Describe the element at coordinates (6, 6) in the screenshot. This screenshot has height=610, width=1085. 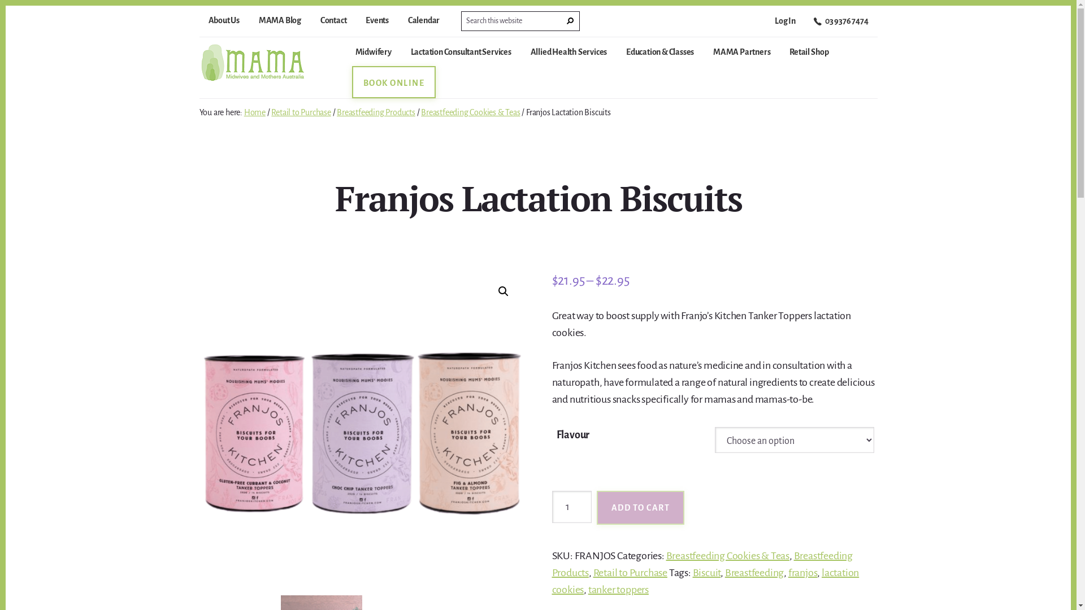
I see `Skip to content` at that location.